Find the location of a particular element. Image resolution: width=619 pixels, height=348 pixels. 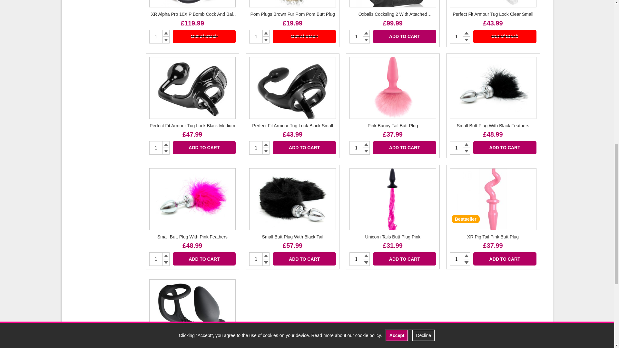

1 is located at coordinates (457, 259).